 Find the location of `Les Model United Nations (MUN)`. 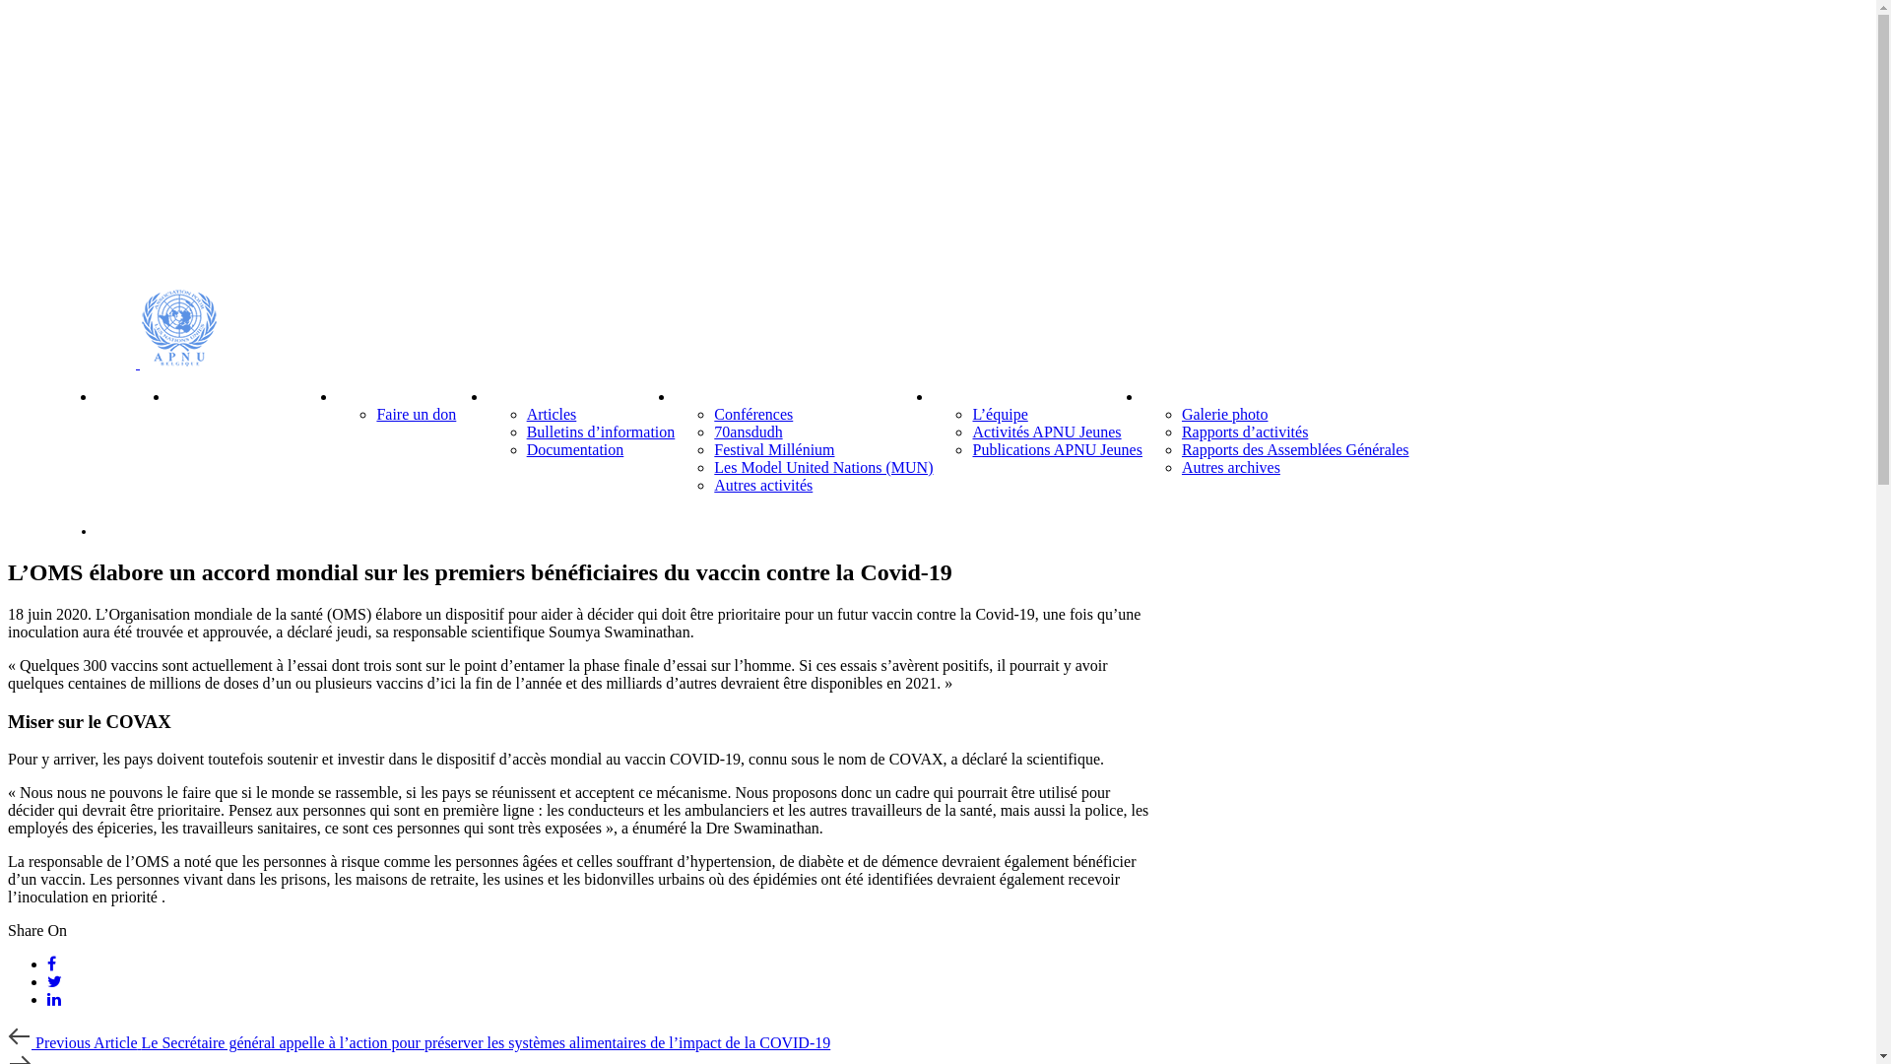

Les Model United Nations (MUN) is located at coordinates (823, 467).